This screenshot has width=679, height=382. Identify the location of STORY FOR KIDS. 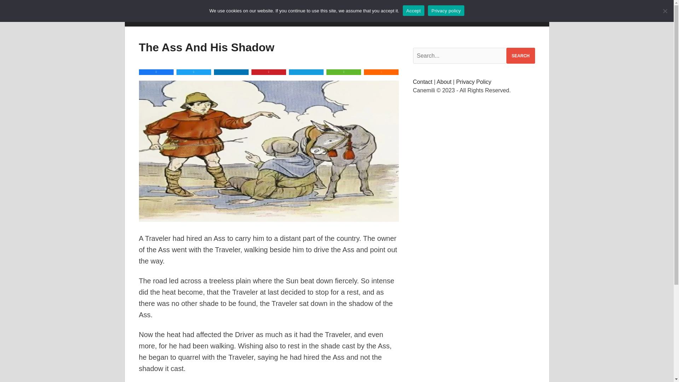
(264, 18).